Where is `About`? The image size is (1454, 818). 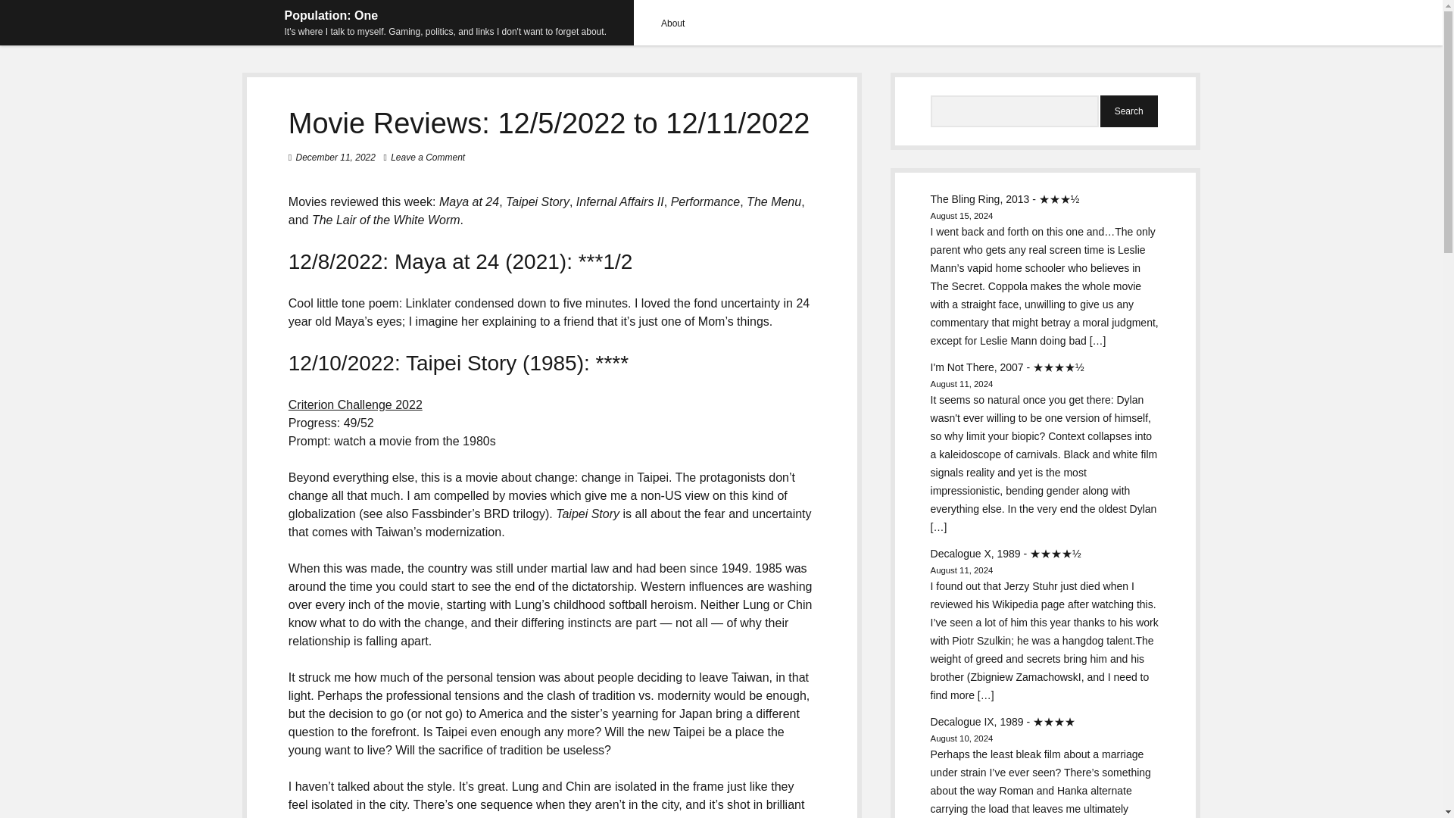
About is located at coordinates (672, 23).